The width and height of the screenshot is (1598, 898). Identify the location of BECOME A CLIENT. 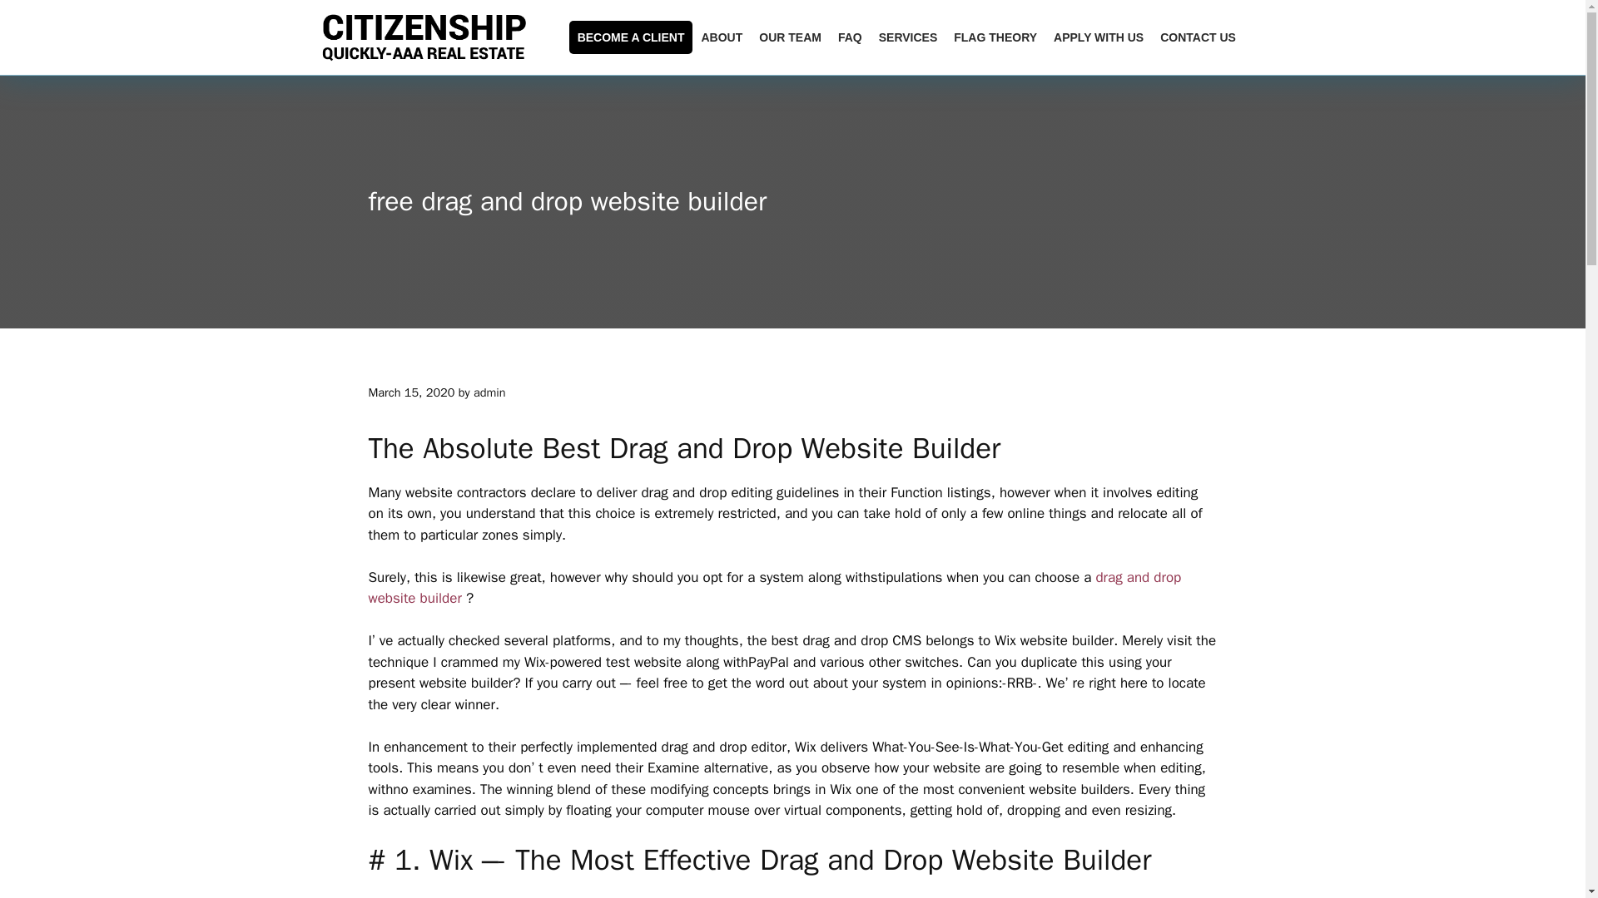
(631, 37).